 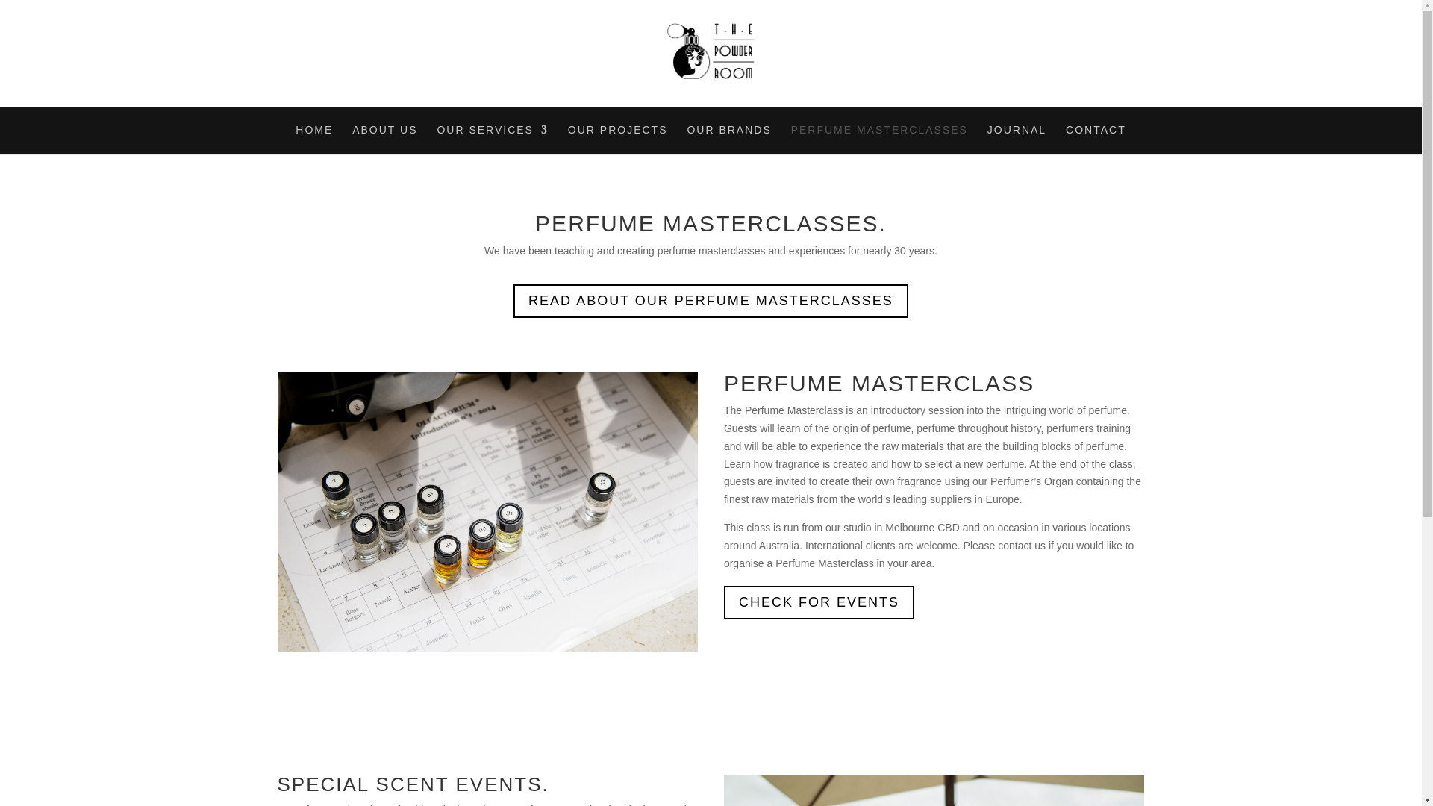 What do you see at coordinates (818, 603) in the screenshot?
I see `CHECK FOR EVENTS` at bounding box center [818, 603].